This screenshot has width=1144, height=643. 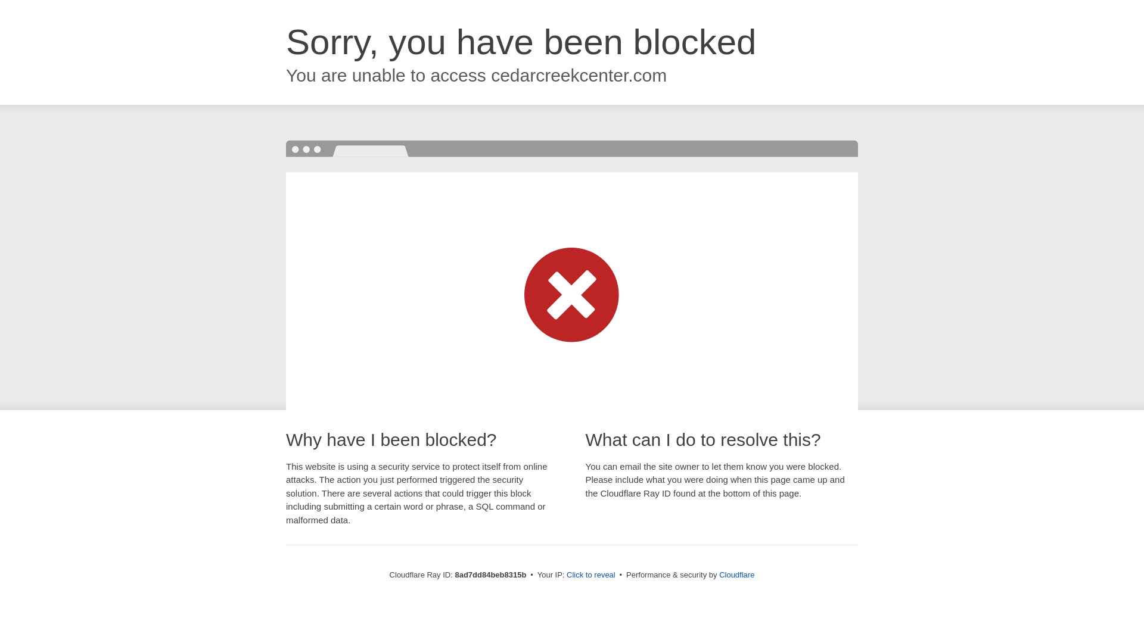 What do you see at coordinates (590, 575) in the screenshot?
I see `Click to reveal` at bounding box center [590, 575].